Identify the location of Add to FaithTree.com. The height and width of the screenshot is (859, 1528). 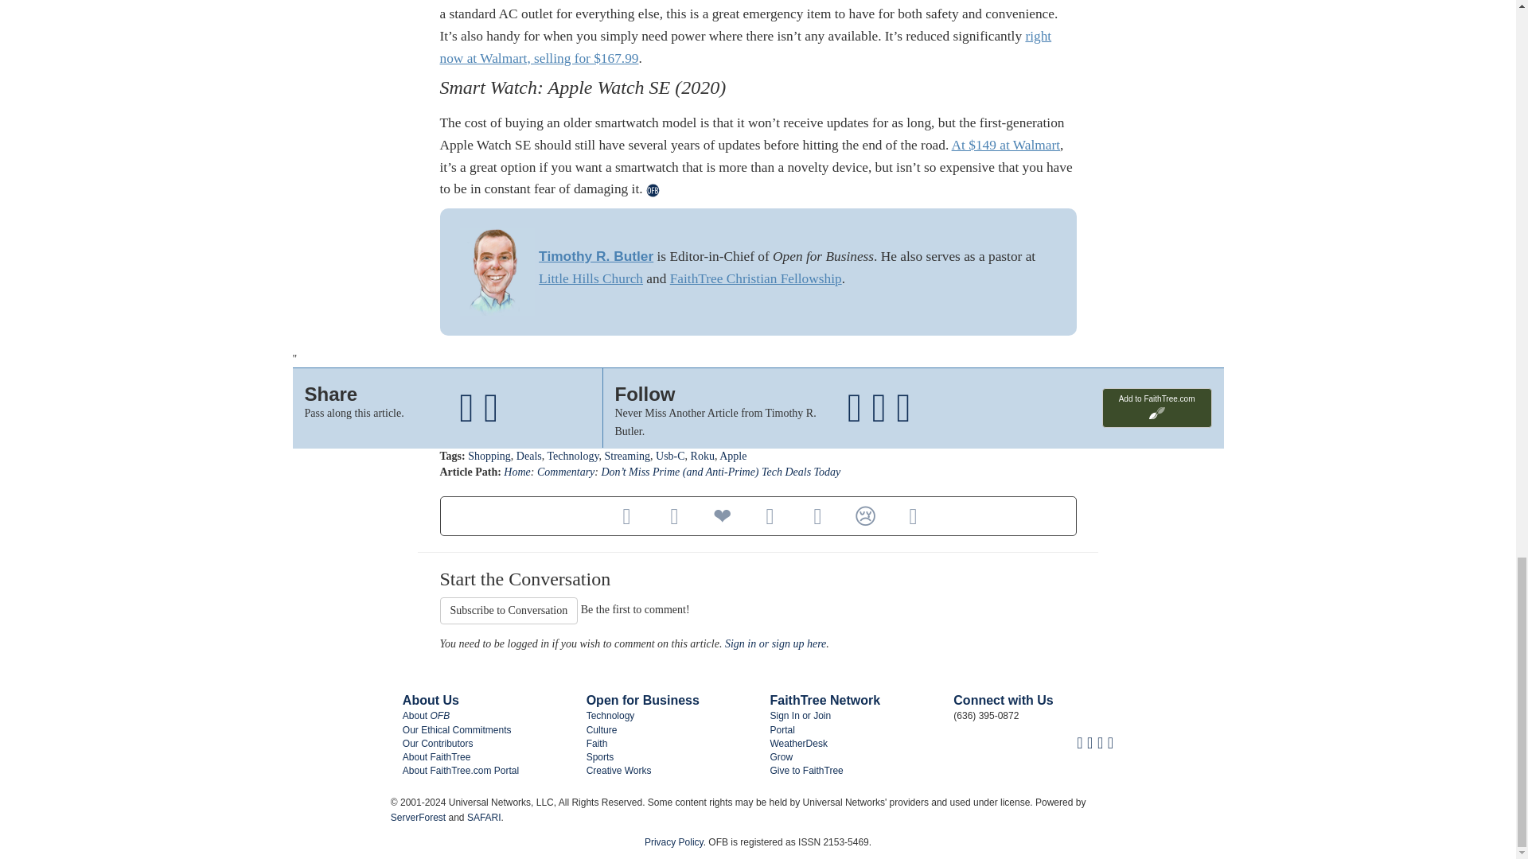
(1156, 407).